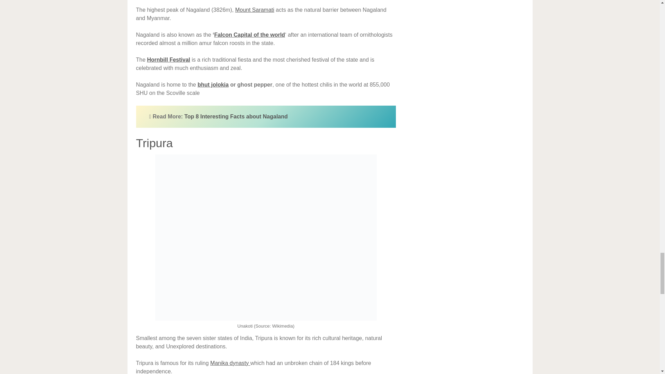  Describe the element at coordinates (229, 363) in the screenshot. I see `Manika dynasty` at that location.